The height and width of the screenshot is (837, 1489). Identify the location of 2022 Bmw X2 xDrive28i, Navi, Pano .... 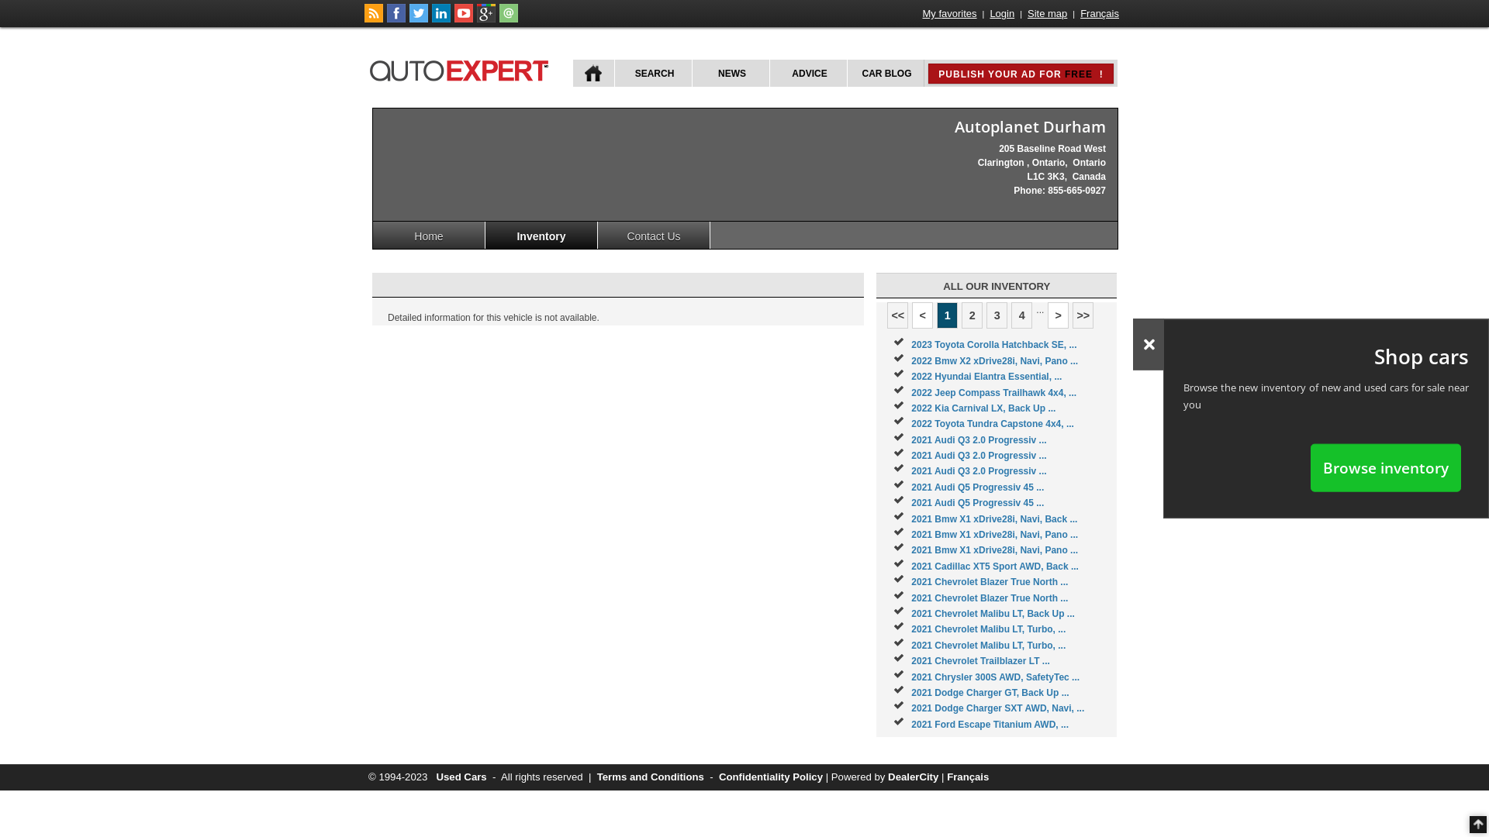
(994, 361).